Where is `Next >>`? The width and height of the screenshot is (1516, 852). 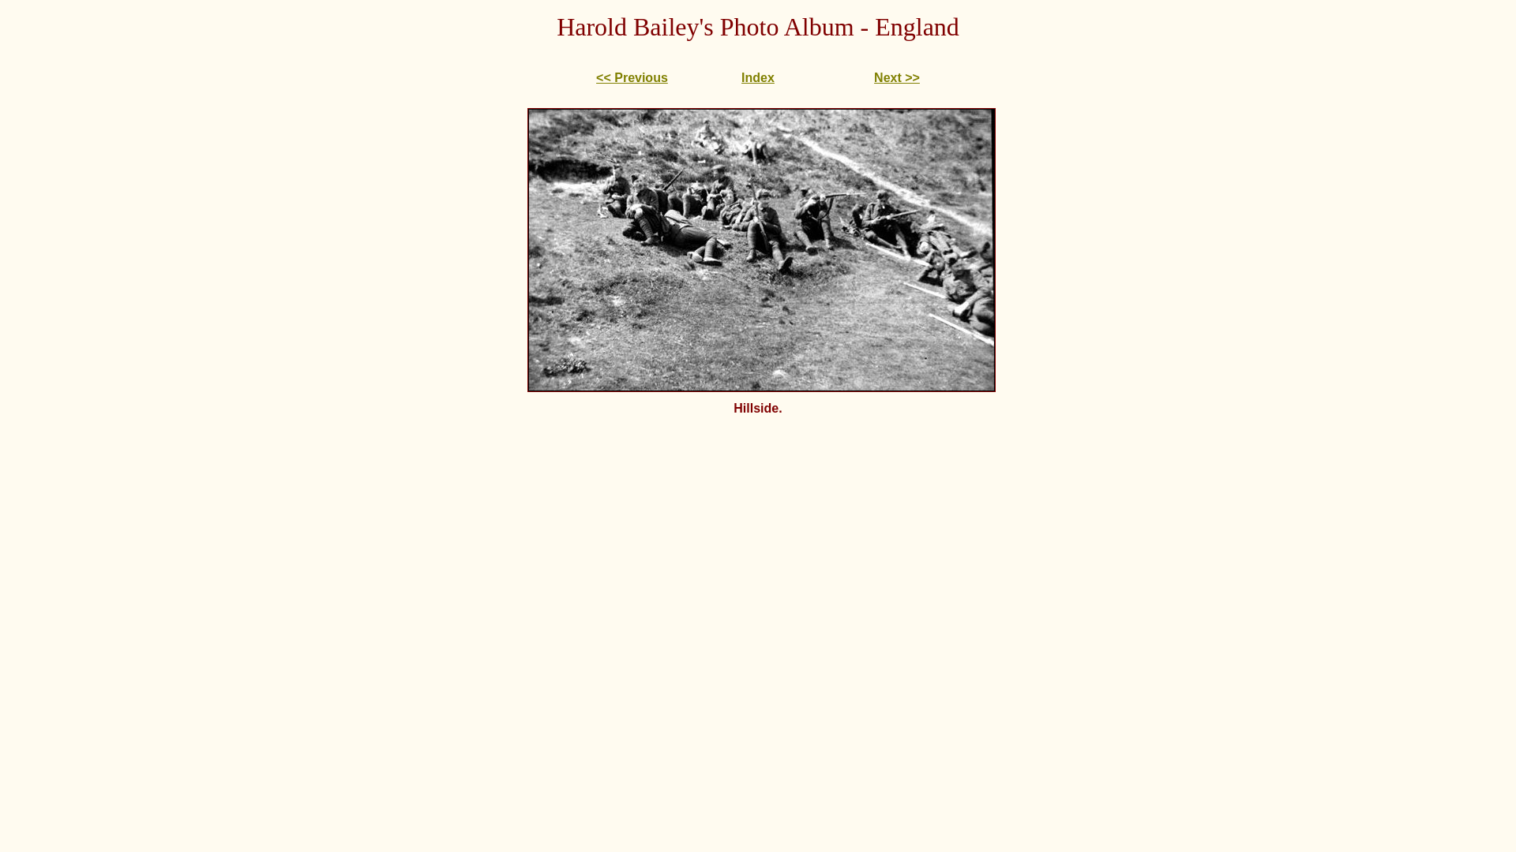
Next >> is located at coordinates (897, 77).